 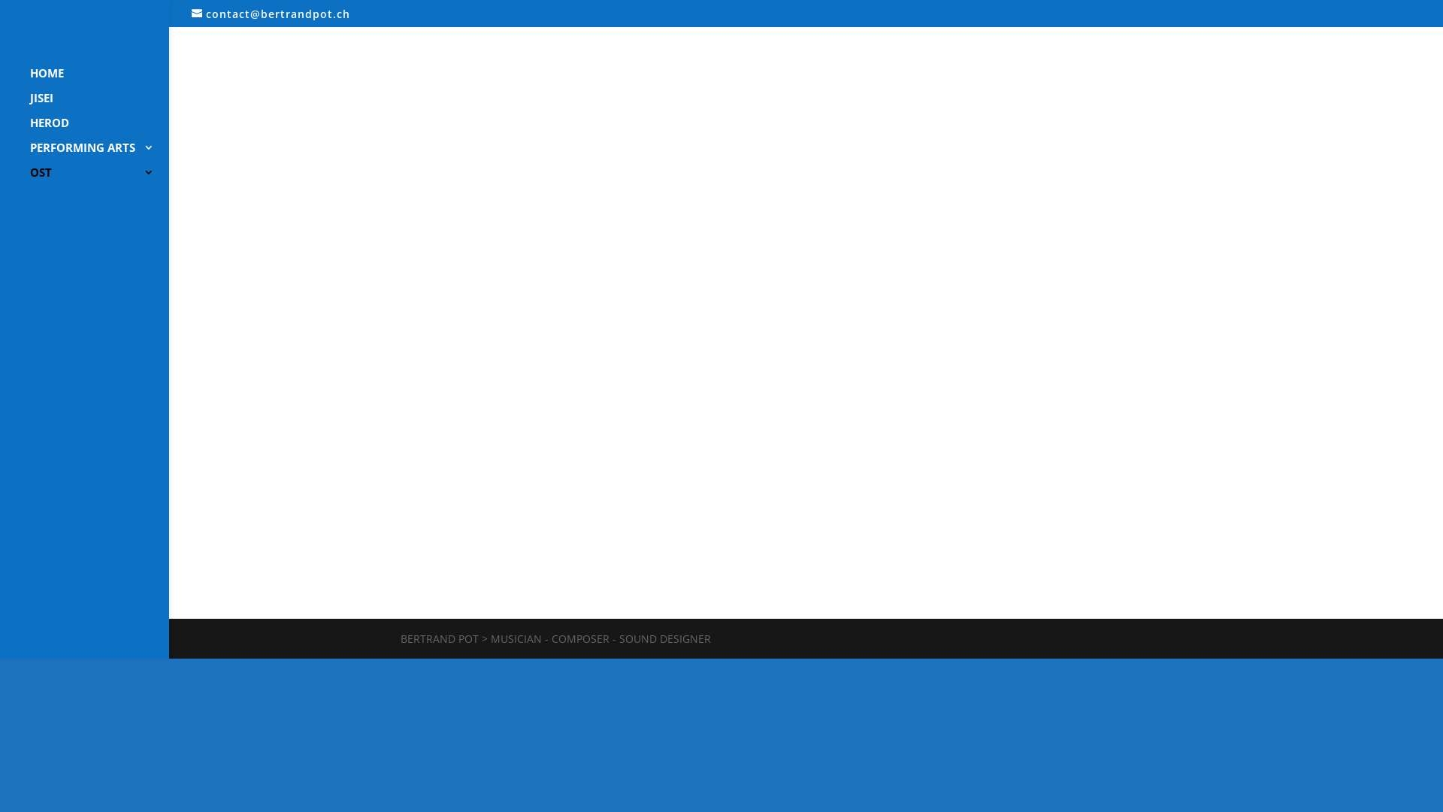 I want to click on JISEI, so click(x=99, y=105).